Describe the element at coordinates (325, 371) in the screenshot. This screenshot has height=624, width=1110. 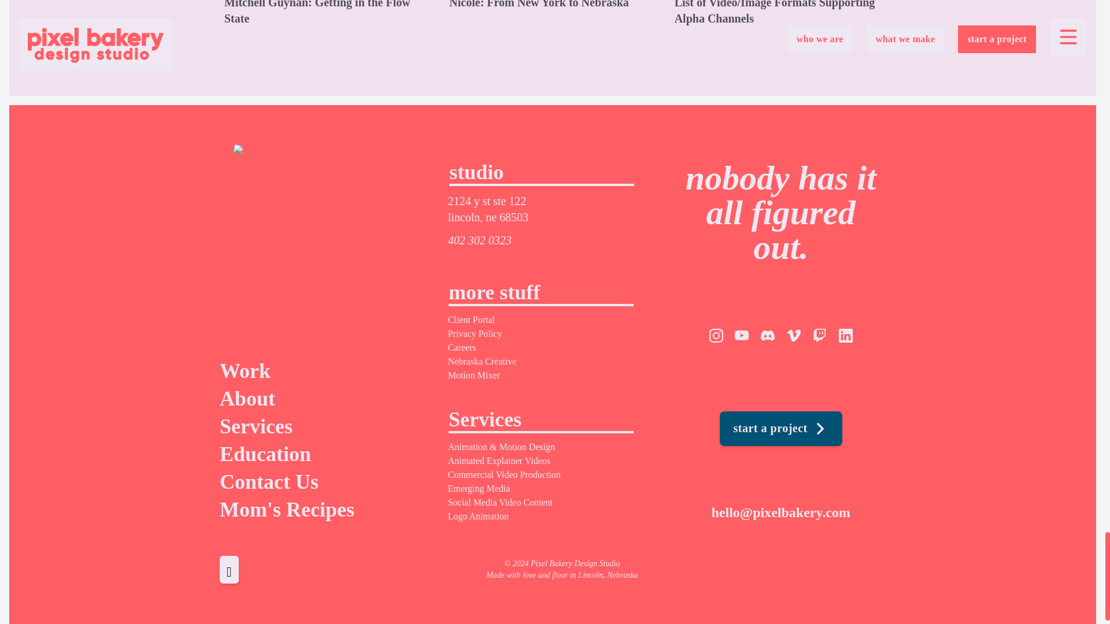
I see `Work` at that location.